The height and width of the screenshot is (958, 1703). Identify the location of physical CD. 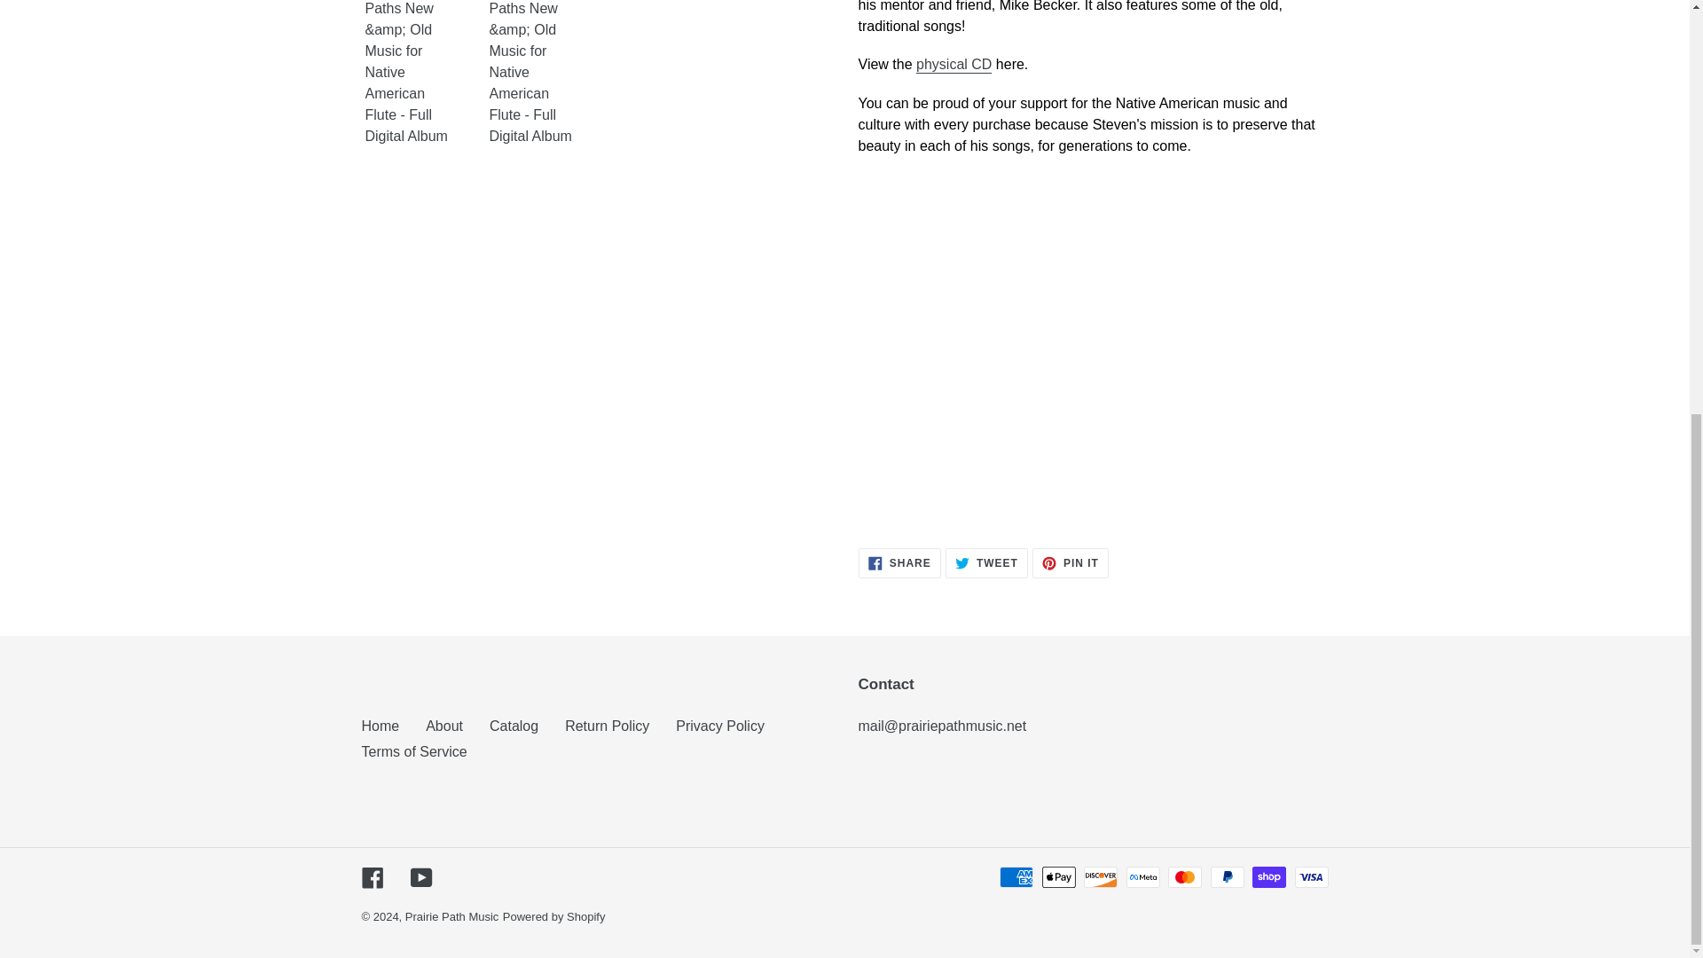
(986, 562).